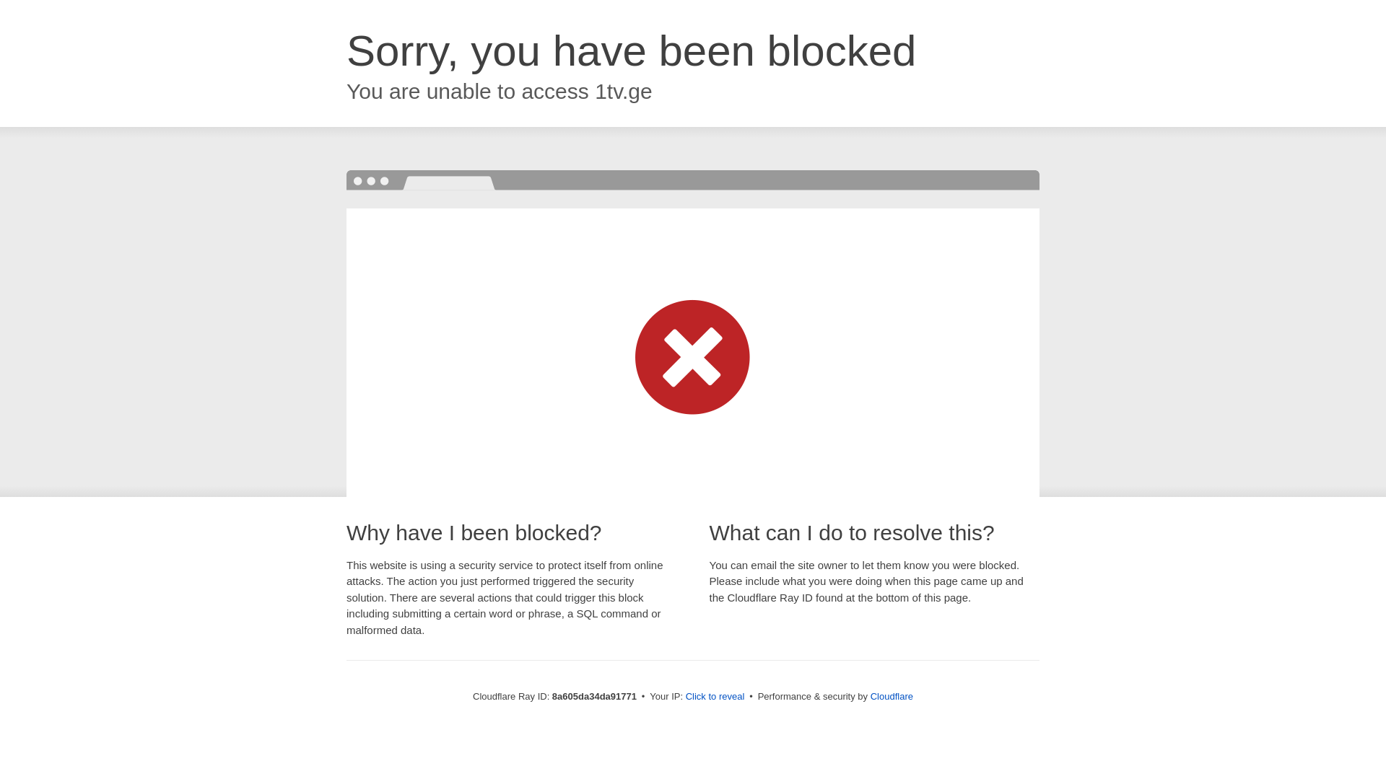 This screenshot has width=1386, height=779. What do you see at coordinates (892, 696) in the screenshot?
I see `Cloudflare` at bounding box center [892, 696].